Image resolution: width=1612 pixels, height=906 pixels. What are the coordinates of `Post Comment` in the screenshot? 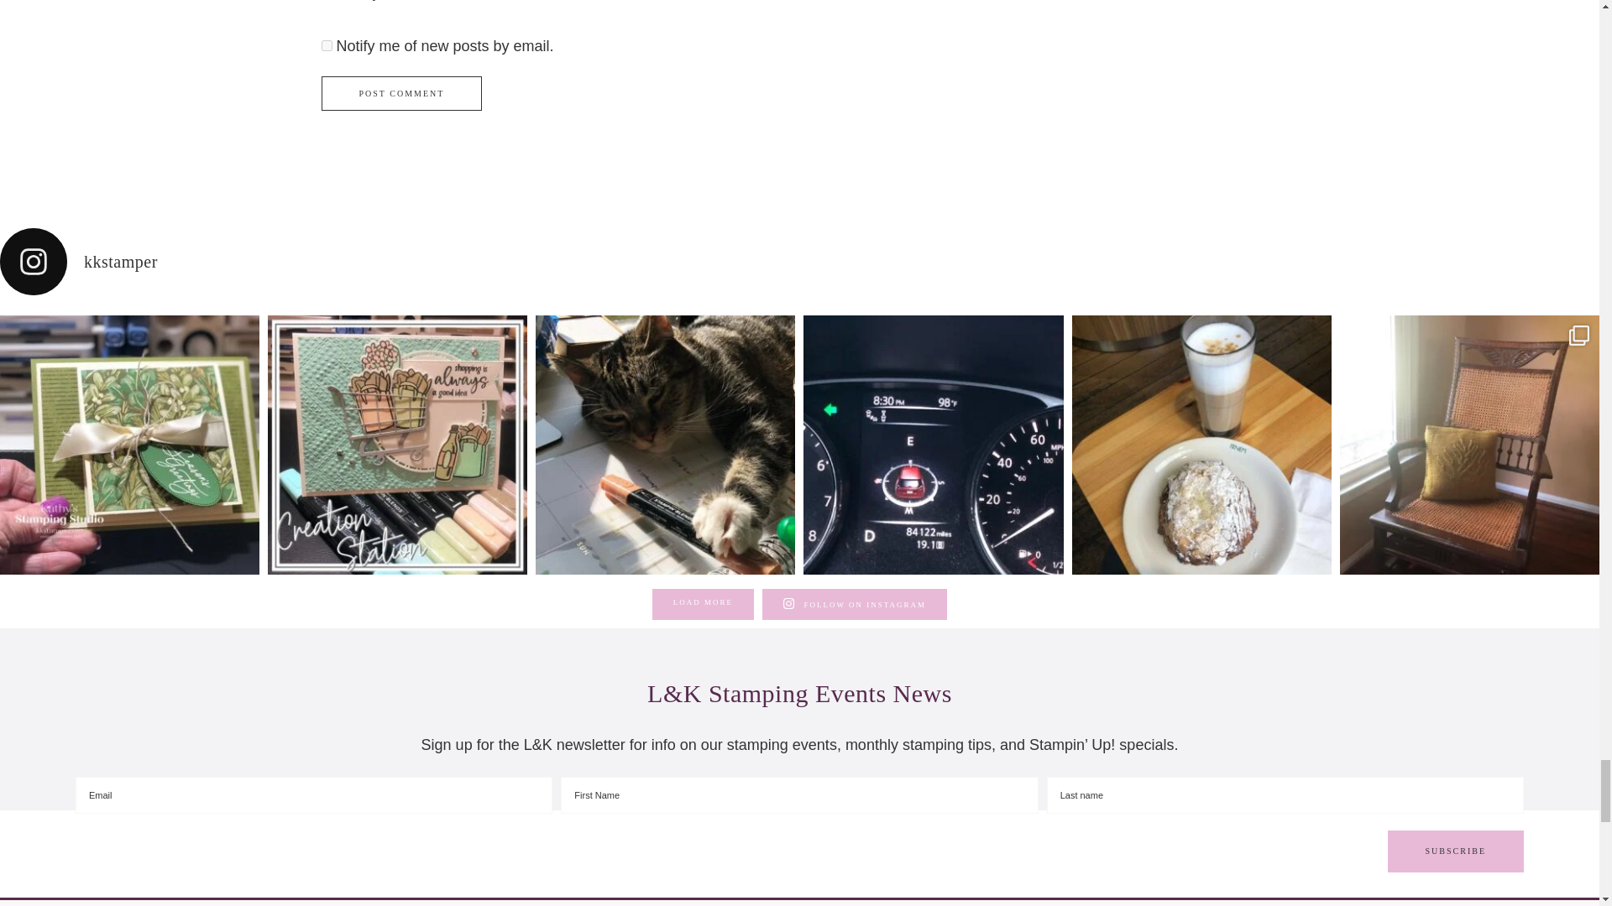 It's located at (401, 92).